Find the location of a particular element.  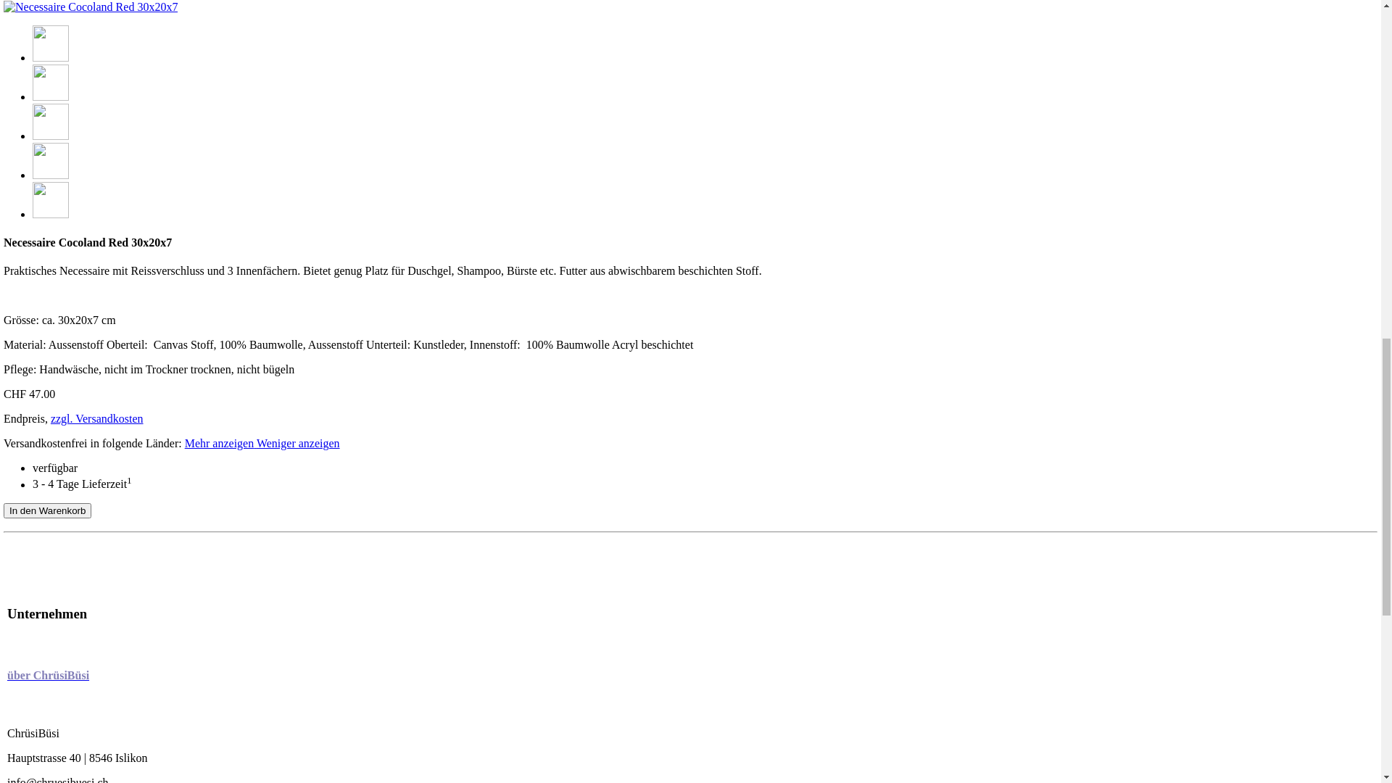

Necessaires S is located at coordinates (119, 71).